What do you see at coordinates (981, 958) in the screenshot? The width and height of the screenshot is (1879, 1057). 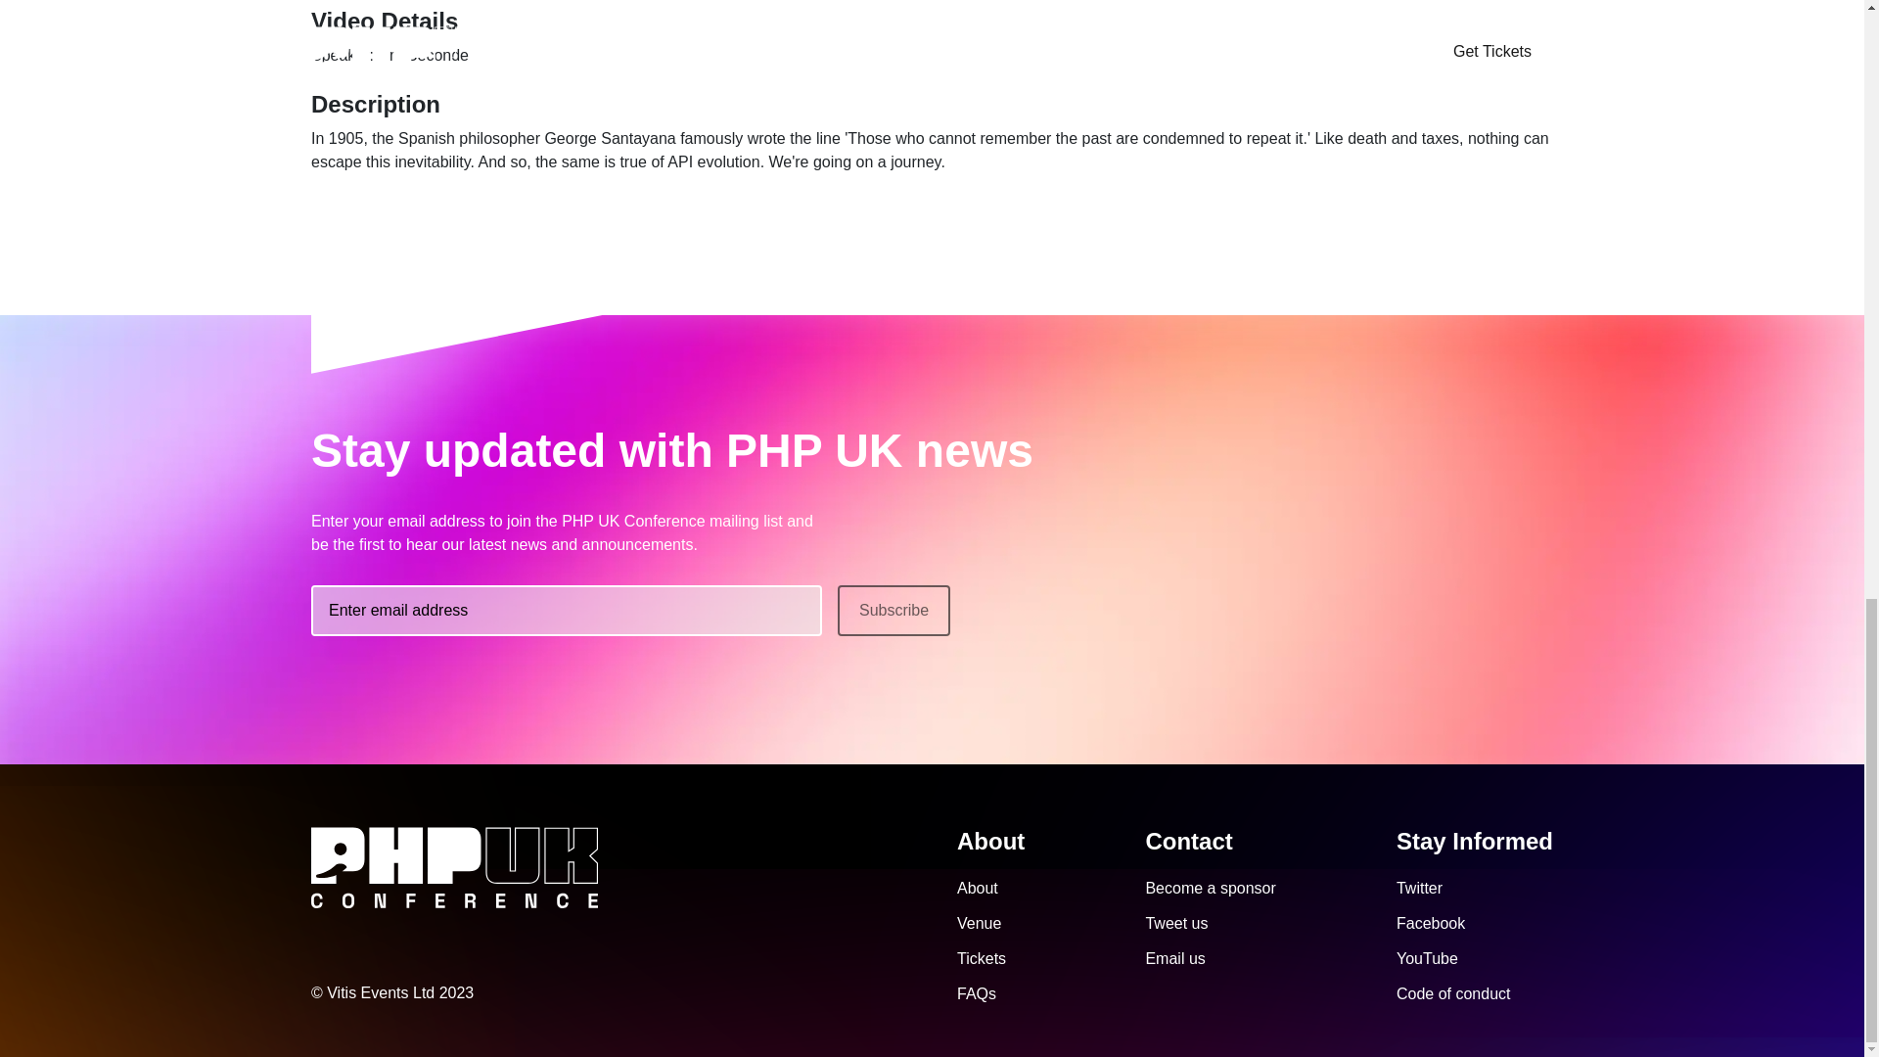 I see `Tickets` at bounding box center [981, 958].